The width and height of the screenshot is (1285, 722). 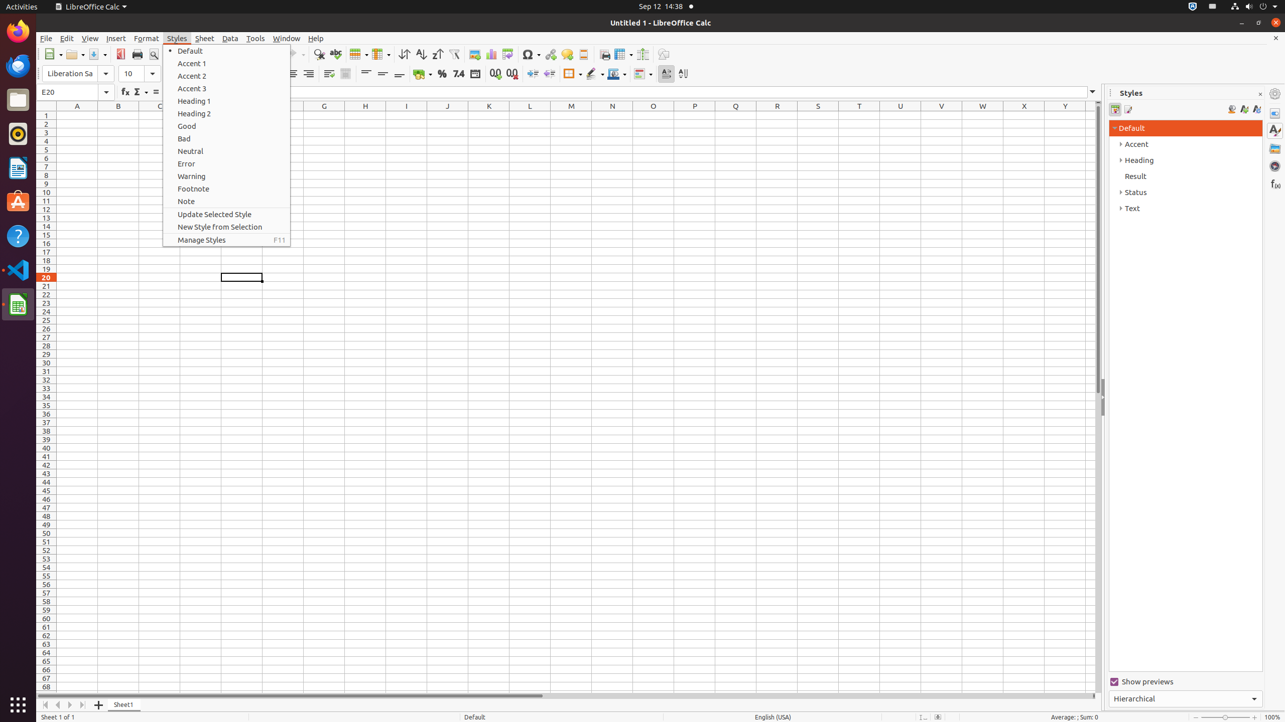 I want to click on Note, so click(x=227, y=201).